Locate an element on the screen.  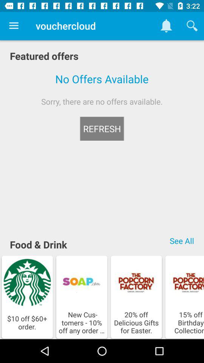
jump until the refresh is located at coordinates (102, 129).